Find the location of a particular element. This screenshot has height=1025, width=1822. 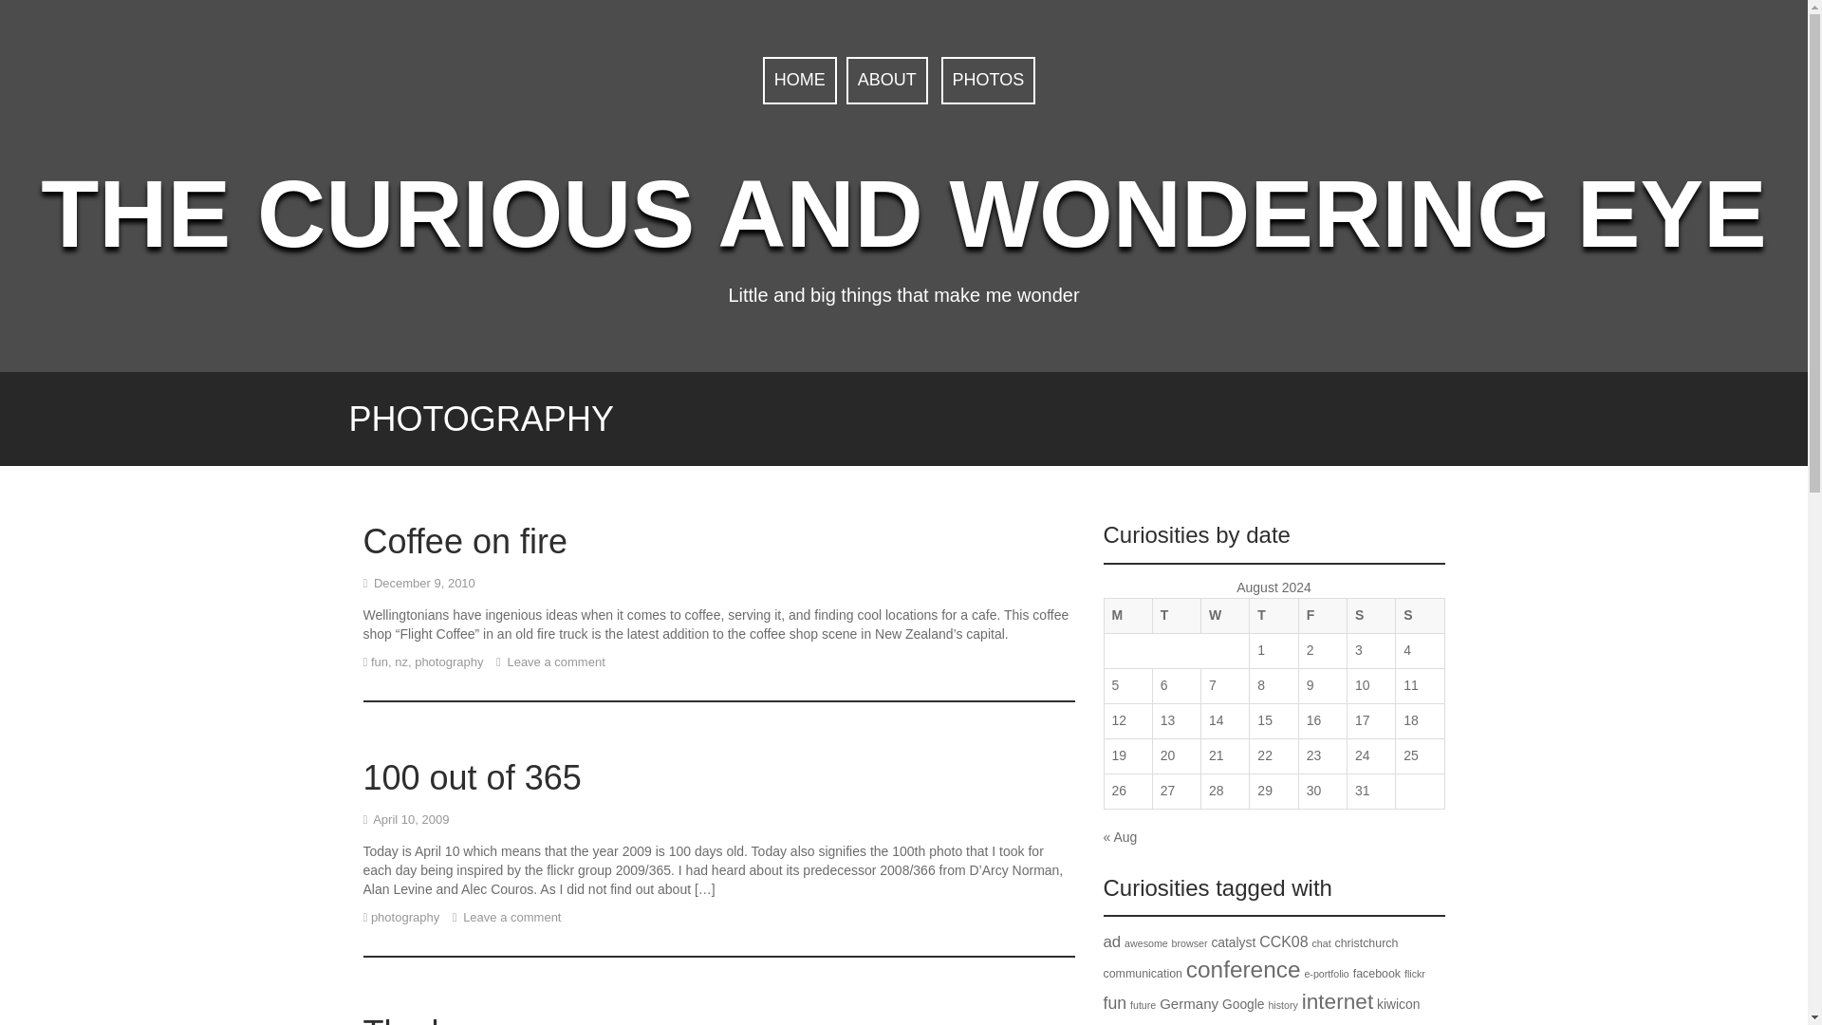

browser is located at coordinates (1189, 943).